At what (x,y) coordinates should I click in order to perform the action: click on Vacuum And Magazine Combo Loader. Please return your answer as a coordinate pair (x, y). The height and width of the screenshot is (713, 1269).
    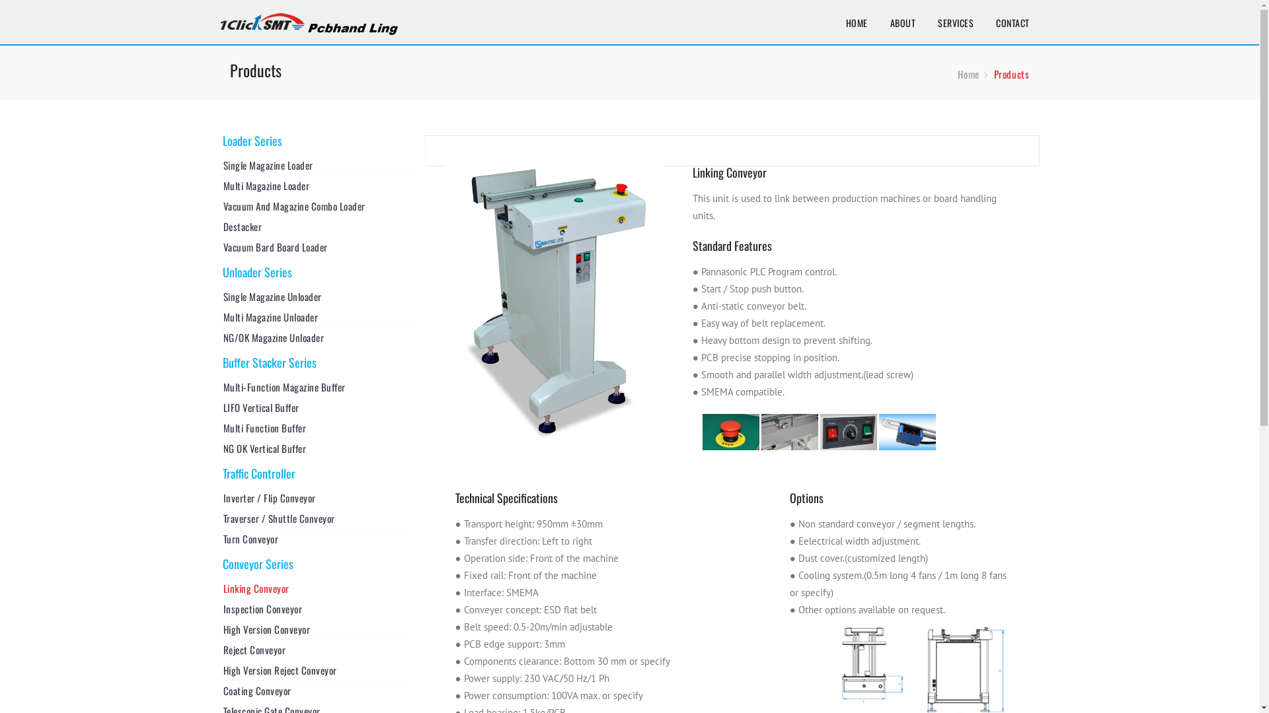
    Looking at the image, I should click on (317, 206).